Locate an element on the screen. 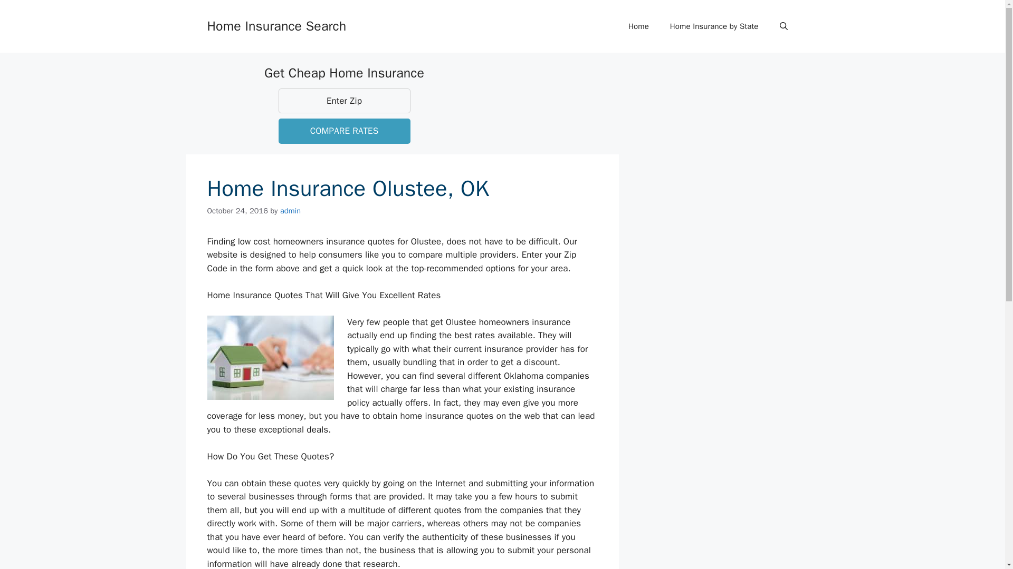  Home Insurance by State is located at coordinates (714, 26).